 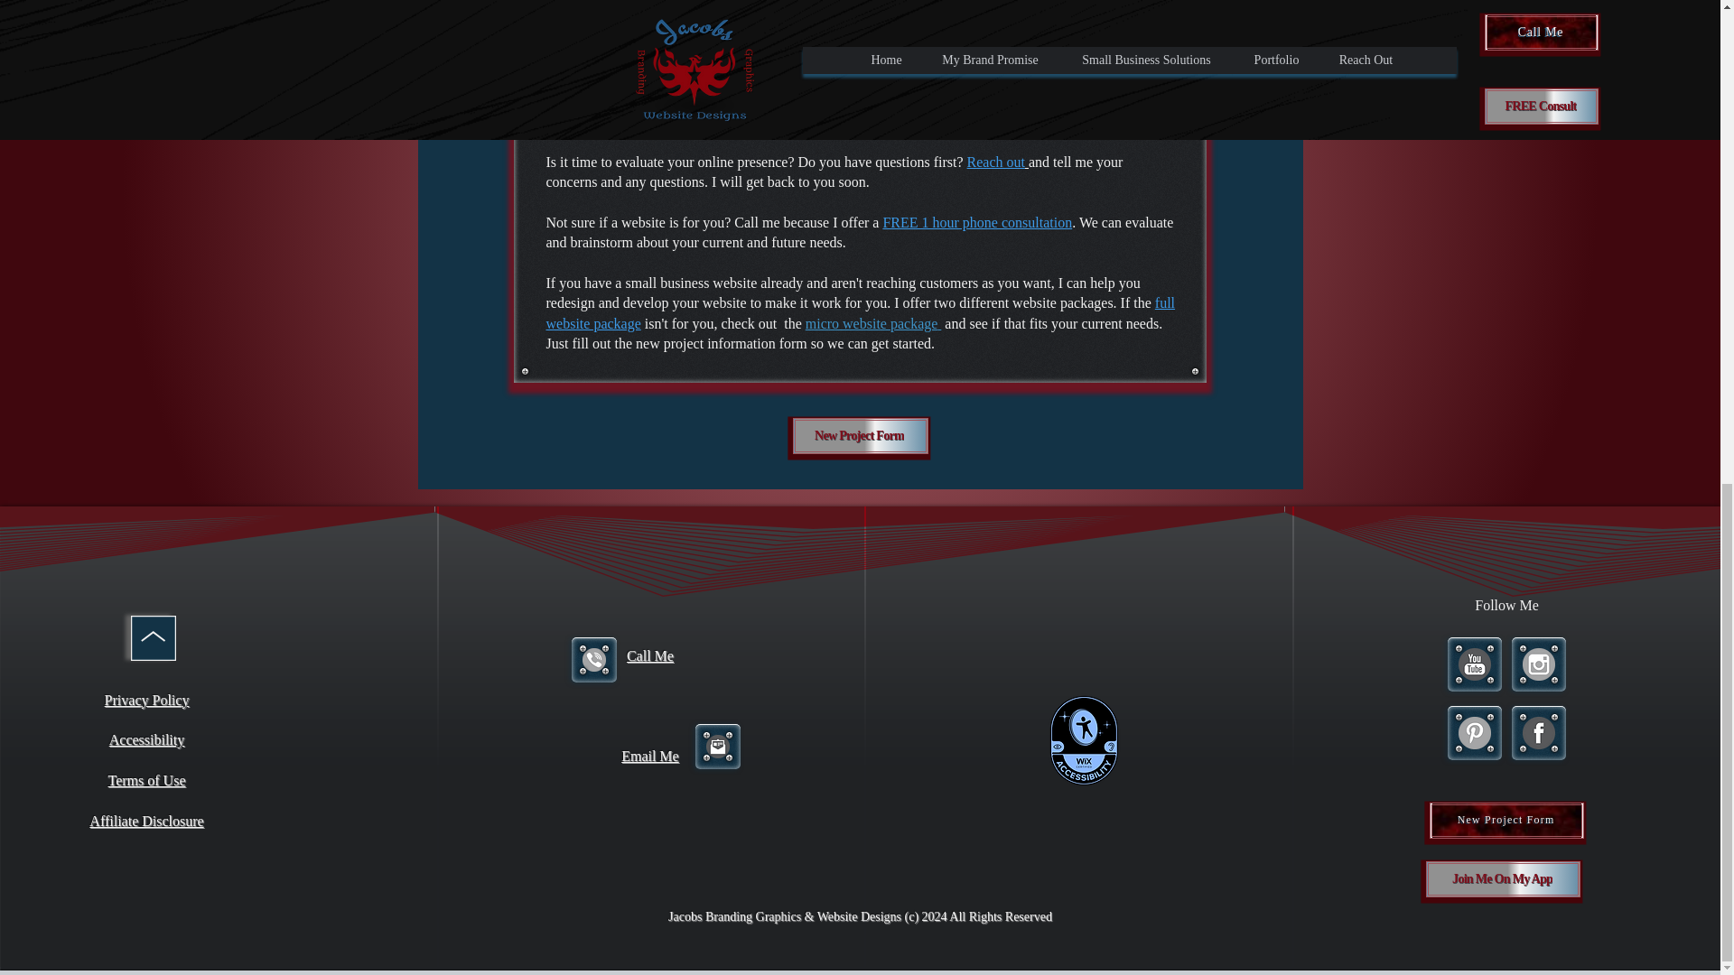 I want to click on micro website package, so click(x=872, y=323).